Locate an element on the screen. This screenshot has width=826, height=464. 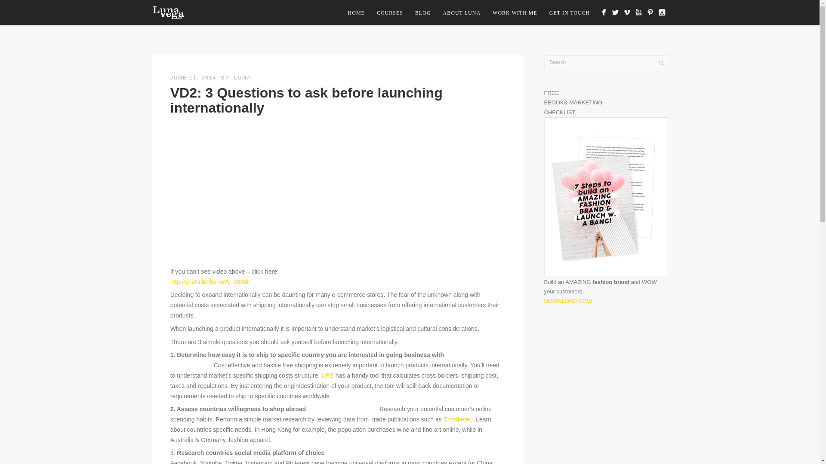
WORK WITH ME is located at coordinates (515, 13).